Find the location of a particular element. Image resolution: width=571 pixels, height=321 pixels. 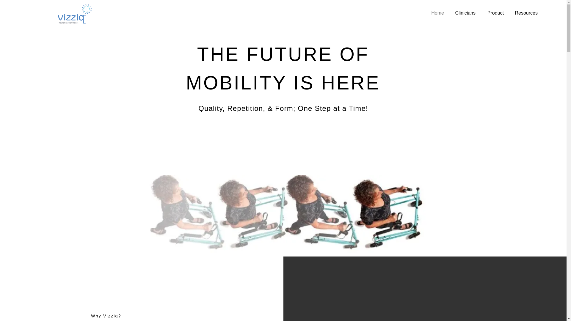

Clinicians is located at coordinates (464, 13).